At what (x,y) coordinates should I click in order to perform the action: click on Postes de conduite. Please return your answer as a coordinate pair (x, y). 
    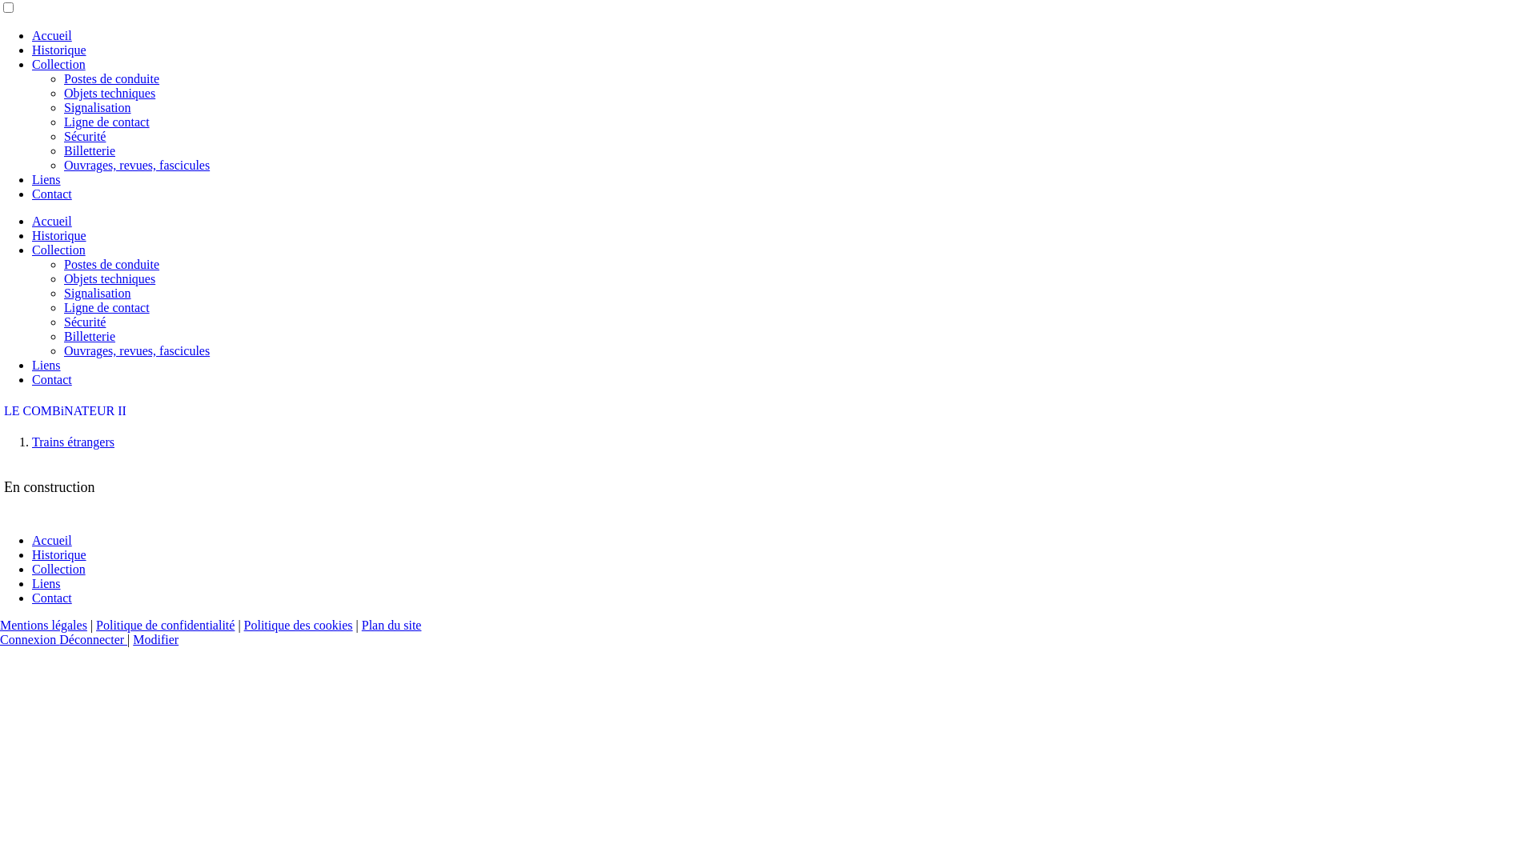
    Looking at the image, I should click on (112, 264).